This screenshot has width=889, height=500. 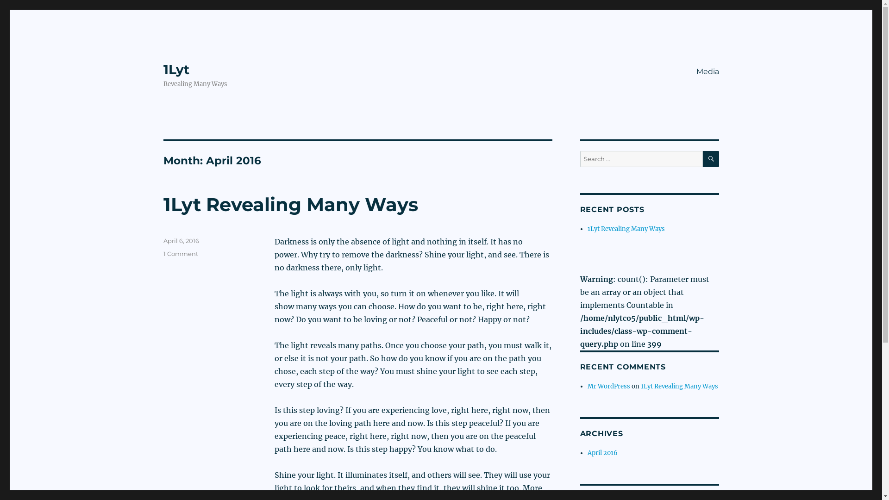 What do you see at coordinates (290, 205) in the screenshot?
I see `1Lyt Revealing Many Ways` at bounding box center [290, 205].